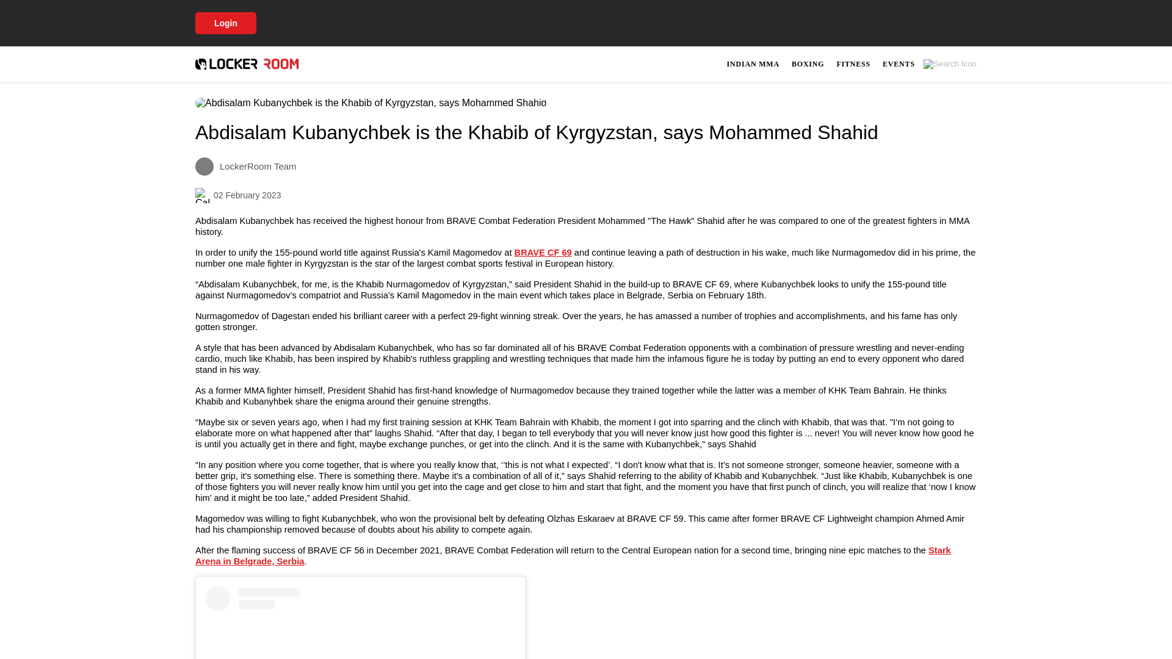 This screenshot has width=1172, height=659. Describe the element at coordinates (573, 555) in the screenshot. I see `EVENTS` at that location.